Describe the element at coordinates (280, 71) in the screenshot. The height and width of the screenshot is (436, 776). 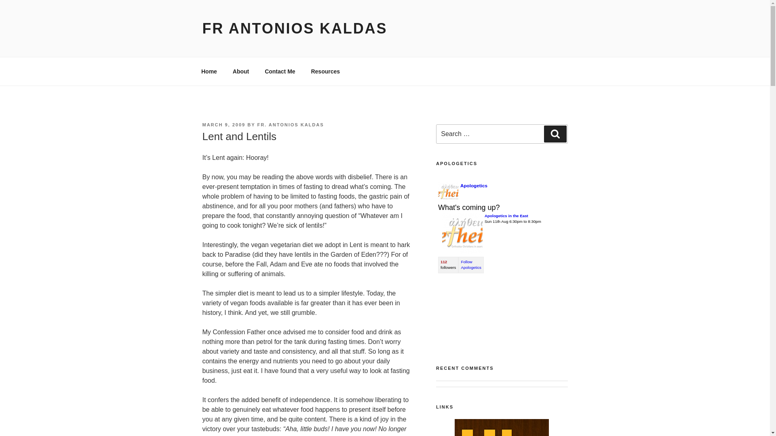
I see `Contact Me` at that location.